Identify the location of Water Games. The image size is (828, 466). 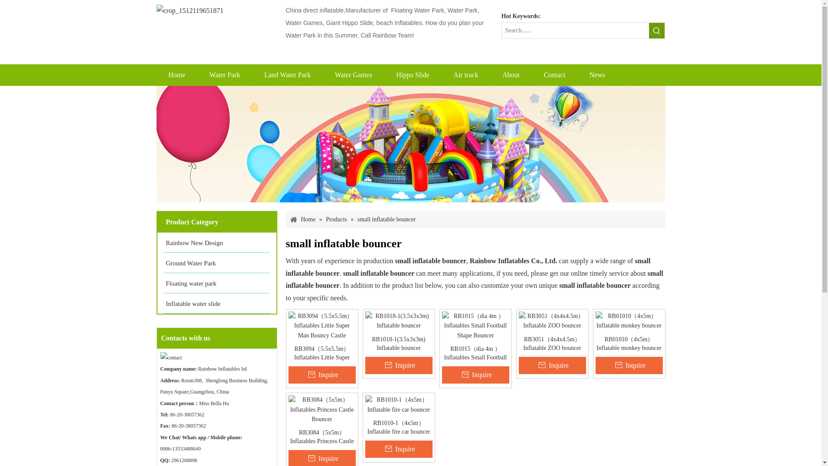
(353, 75).